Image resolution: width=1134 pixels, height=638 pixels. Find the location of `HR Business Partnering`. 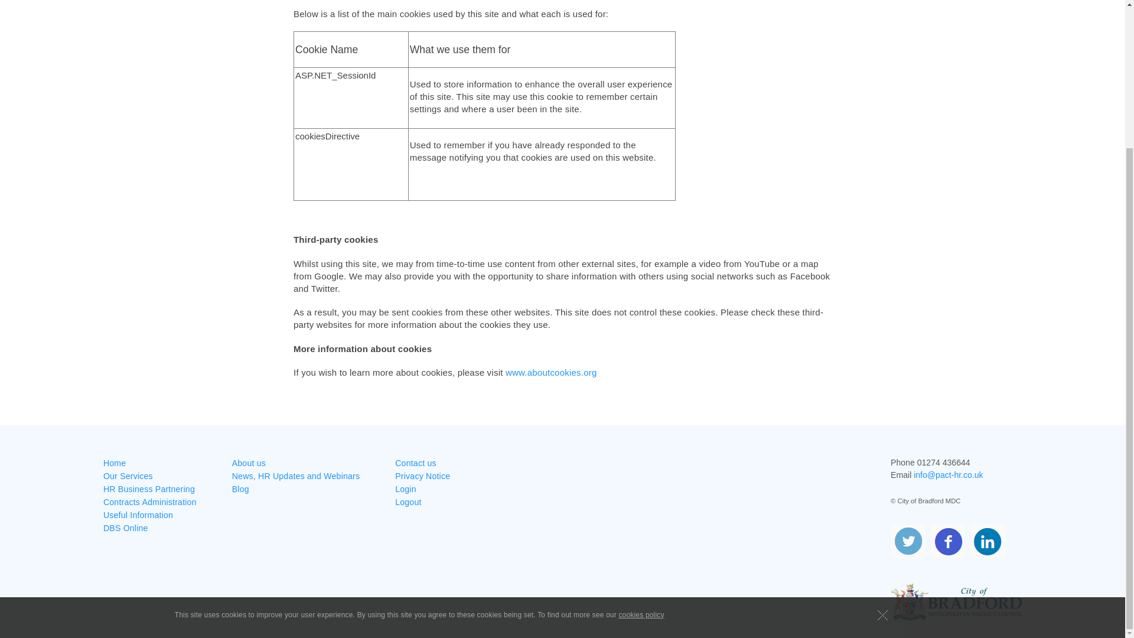

HR Business Partnering is located at coordinates (149, 489).